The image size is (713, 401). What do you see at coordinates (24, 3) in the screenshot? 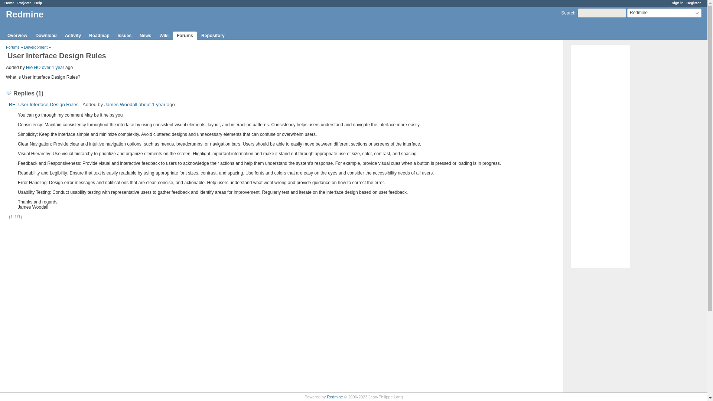
I see `Projects` at bounding box center [24, 3].